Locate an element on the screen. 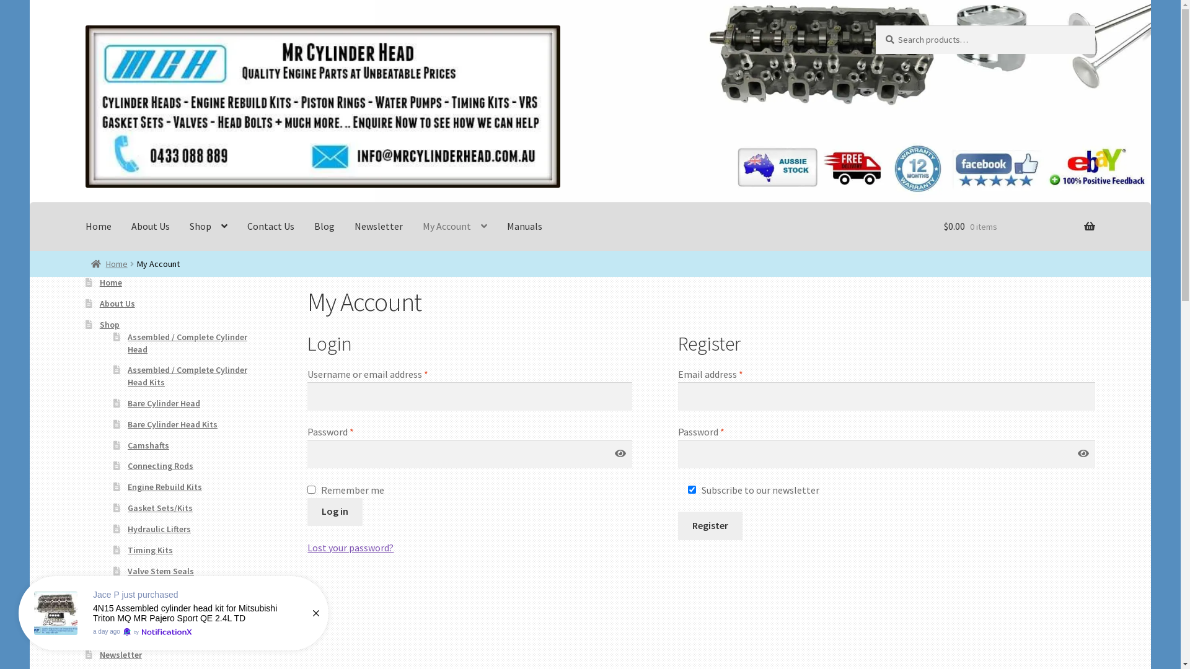 Image resolution: width=1190 pixels, height=669 pixels. Timing Kits is located at coordinates (150, 550).